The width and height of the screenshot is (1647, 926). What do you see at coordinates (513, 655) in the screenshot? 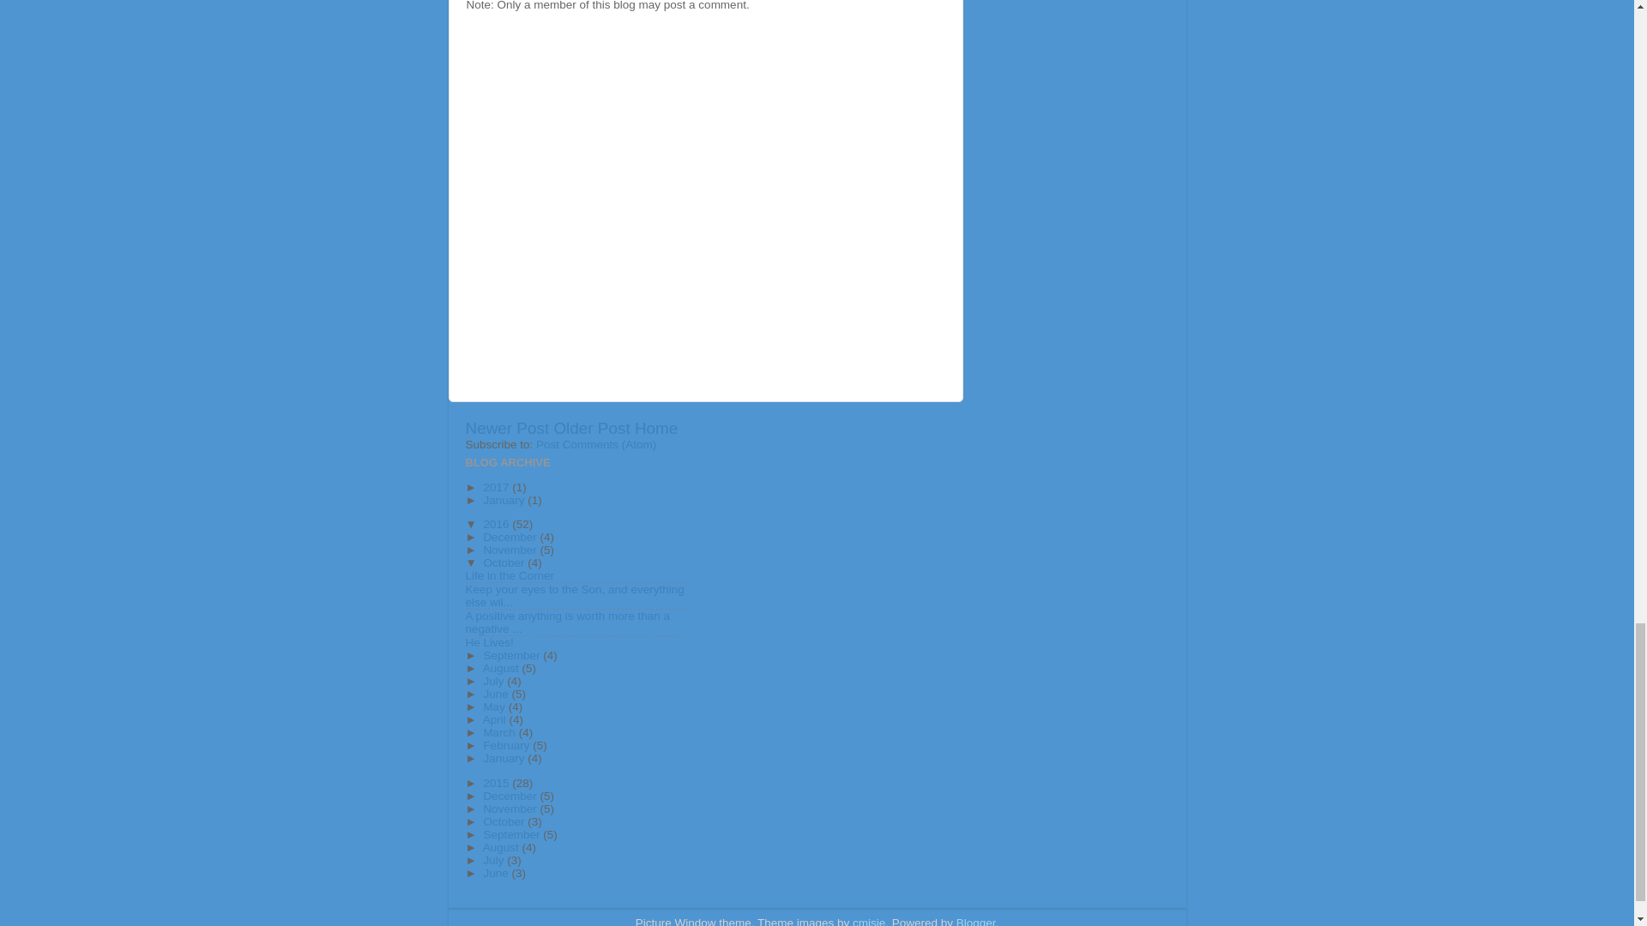
I see `September` at bounding box center [513, 655].